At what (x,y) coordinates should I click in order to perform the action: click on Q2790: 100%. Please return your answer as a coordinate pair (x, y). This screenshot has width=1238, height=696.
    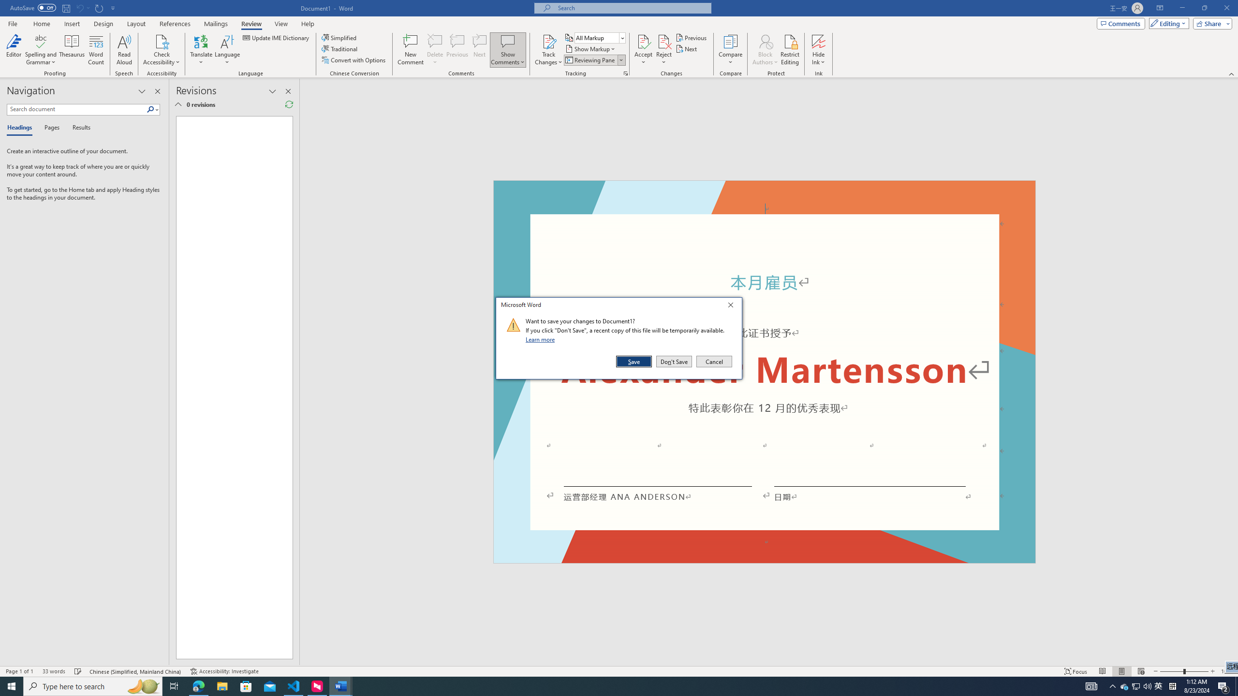
    Looking at the image, I should click on (1147, 686).